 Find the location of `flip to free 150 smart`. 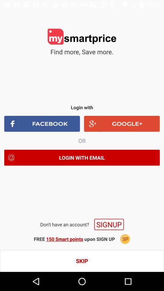

flip to free 150 smart is located at coordinates (74, 239).